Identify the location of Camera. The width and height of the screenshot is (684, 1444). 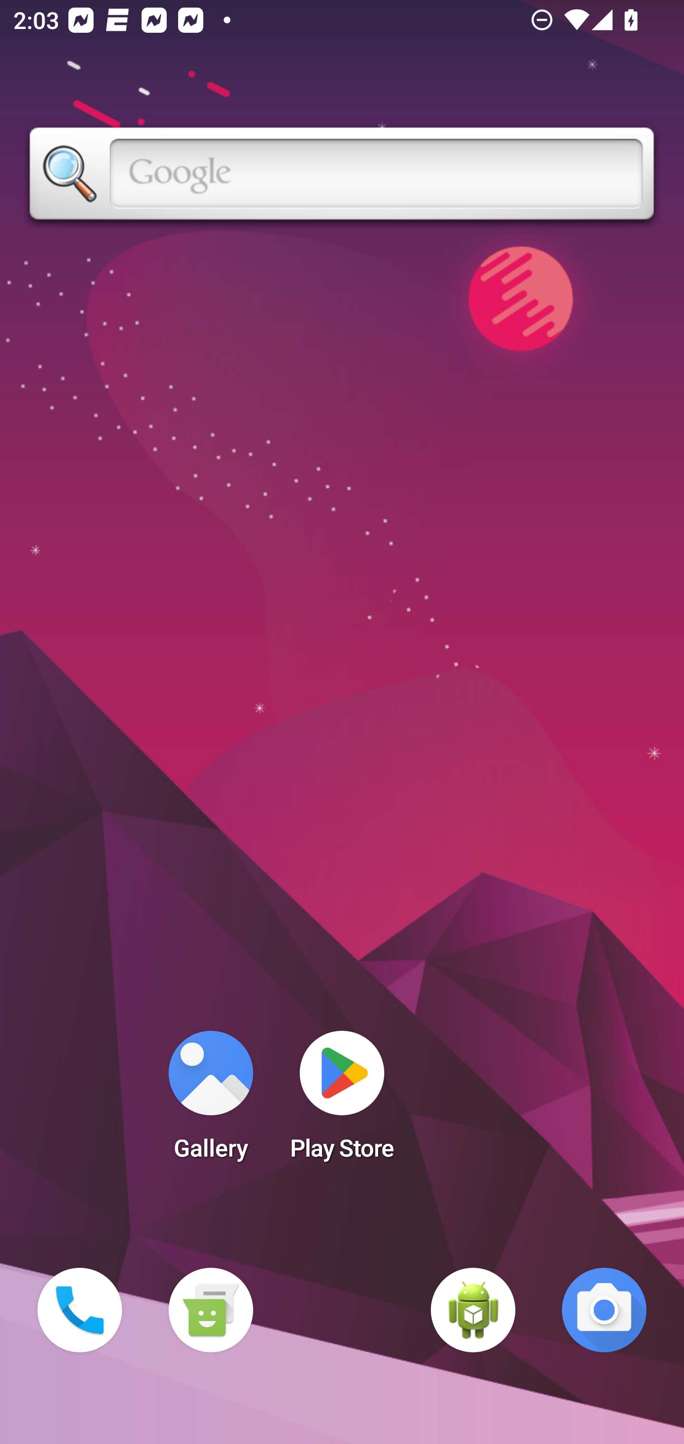
(604, 1310).